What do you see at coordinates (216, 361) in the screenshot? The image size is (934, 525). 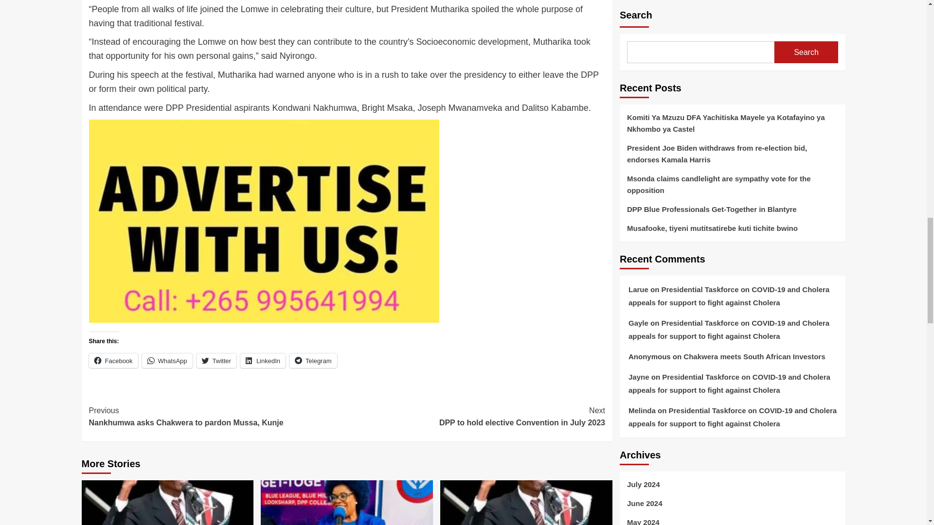 I see `WhatsApp` at bounding box center [216, 361].